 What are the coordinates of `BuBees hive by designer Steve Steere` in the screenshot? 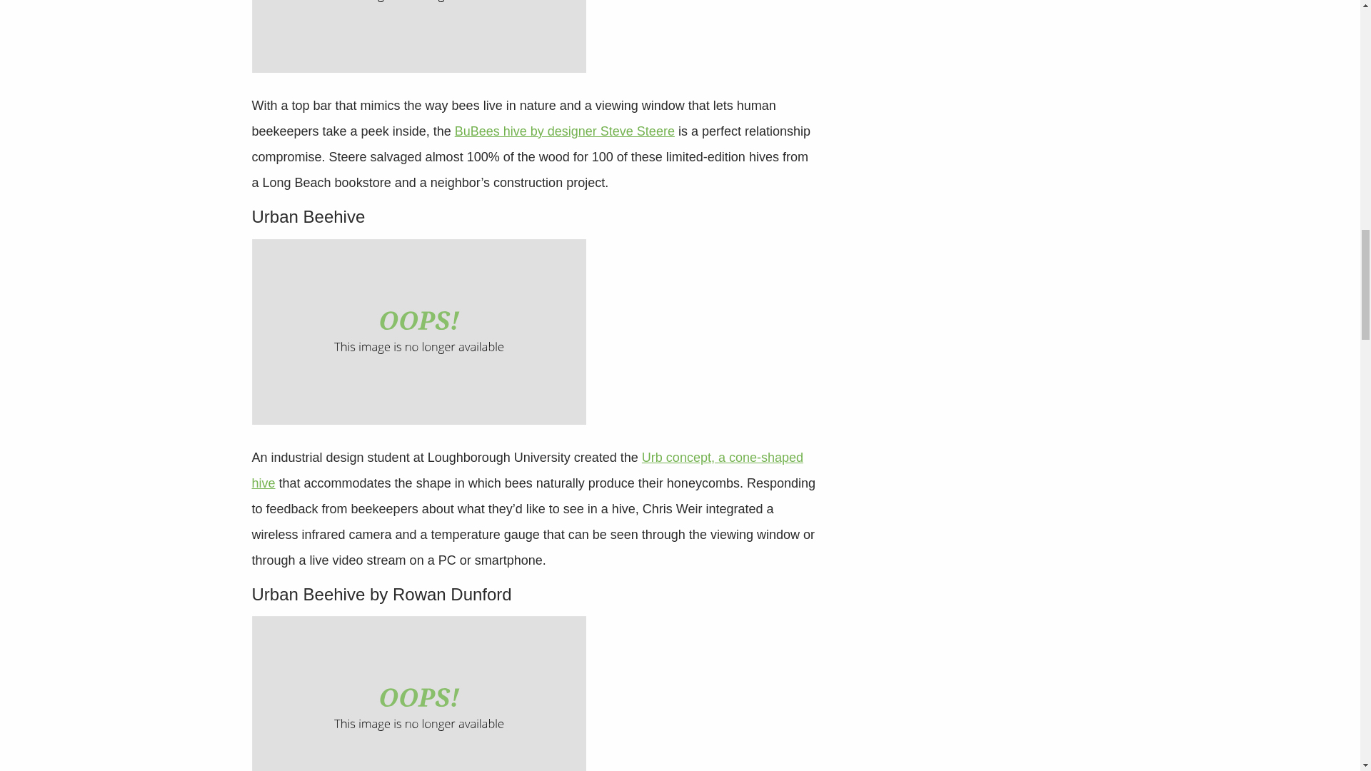 It's located at (564, 131).